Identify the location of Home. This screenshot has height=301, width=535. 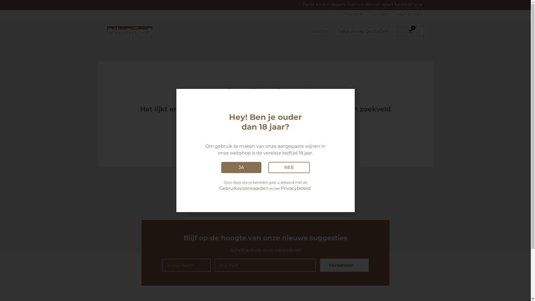
(320, 31).